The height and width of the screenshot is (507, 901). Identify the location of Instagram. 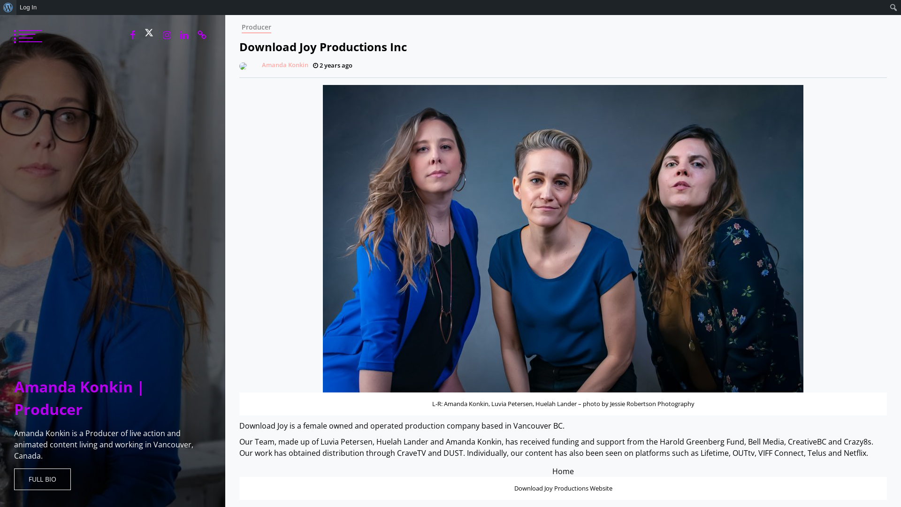
(167, 35).